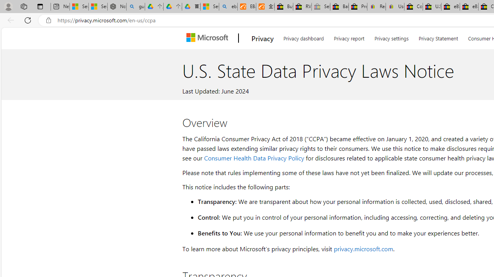  I want to click on Baby Keepsakes & Announcements for sale | eBay, so click(339, 7).